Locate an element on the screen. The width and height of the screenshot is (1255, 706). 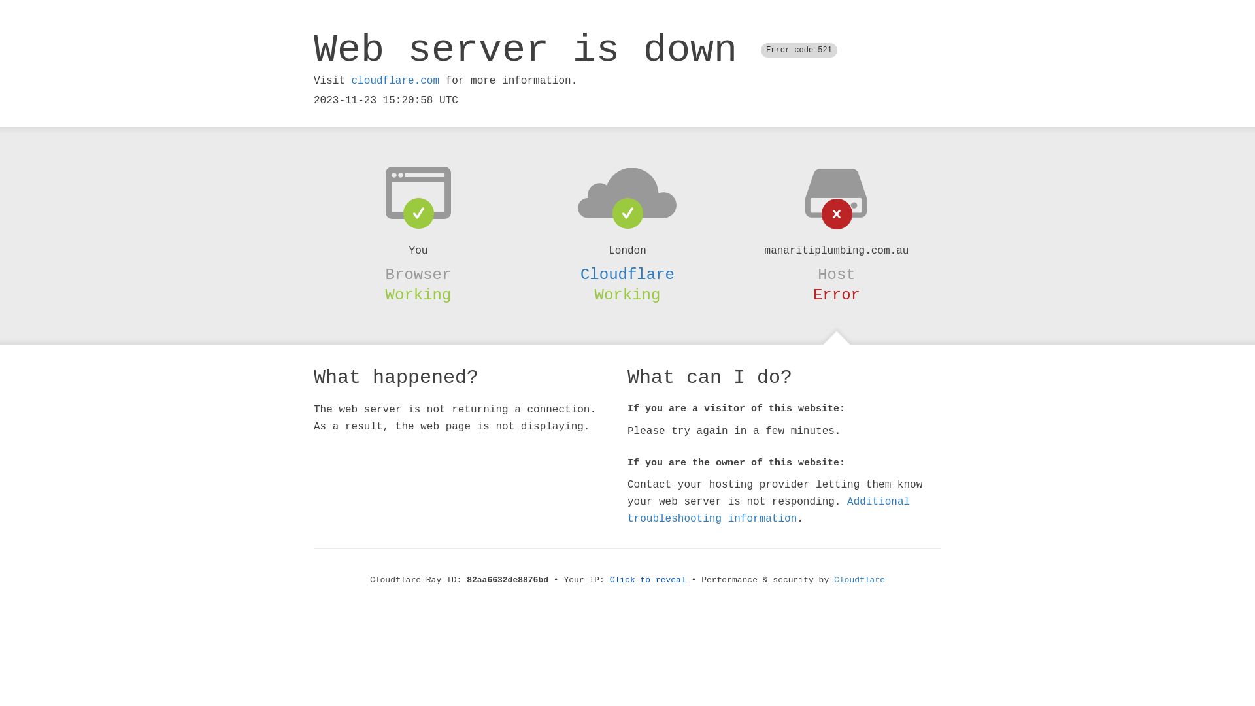
Cloudflare is located at coordinates (860, 580).